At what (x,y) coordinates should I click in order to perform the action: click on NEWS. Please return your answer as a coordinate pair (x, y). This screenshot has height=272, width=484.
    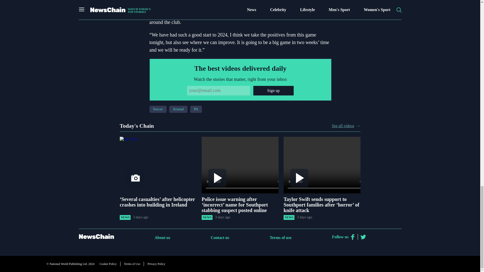
    Looking at the image, I should click on (125, 217).